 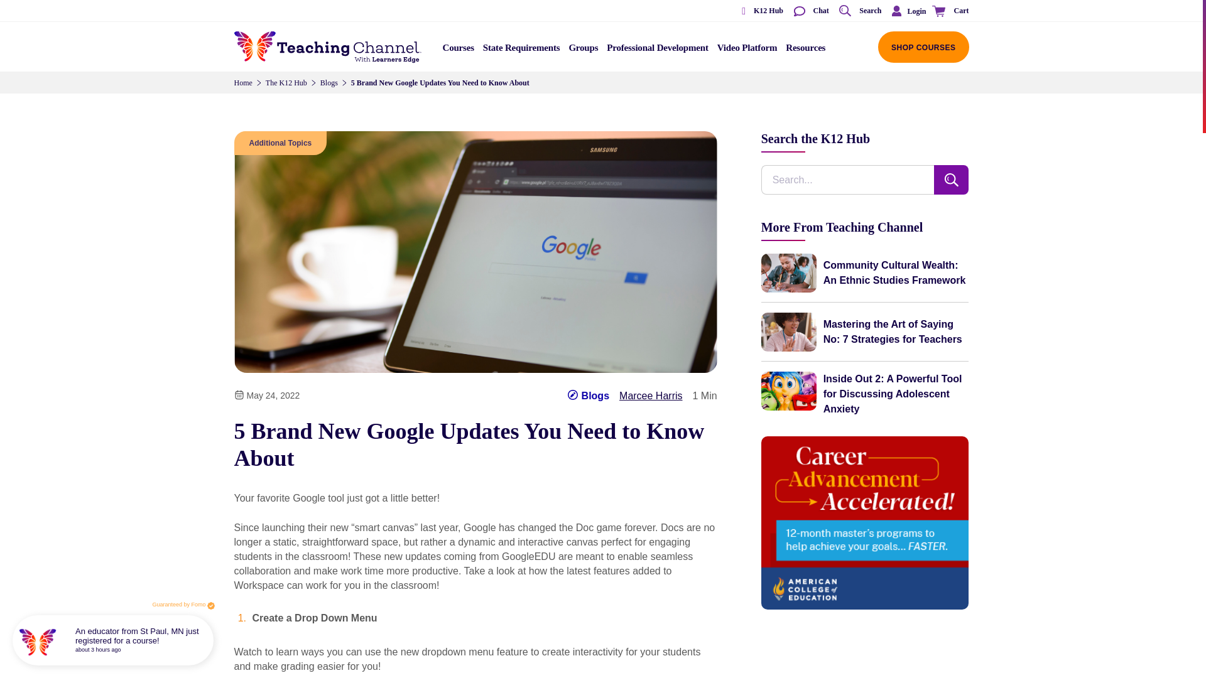 What do you see at coordinates (521, 51) in the screenshot?
I see `State Requirements` at bounding box center [521, 51].